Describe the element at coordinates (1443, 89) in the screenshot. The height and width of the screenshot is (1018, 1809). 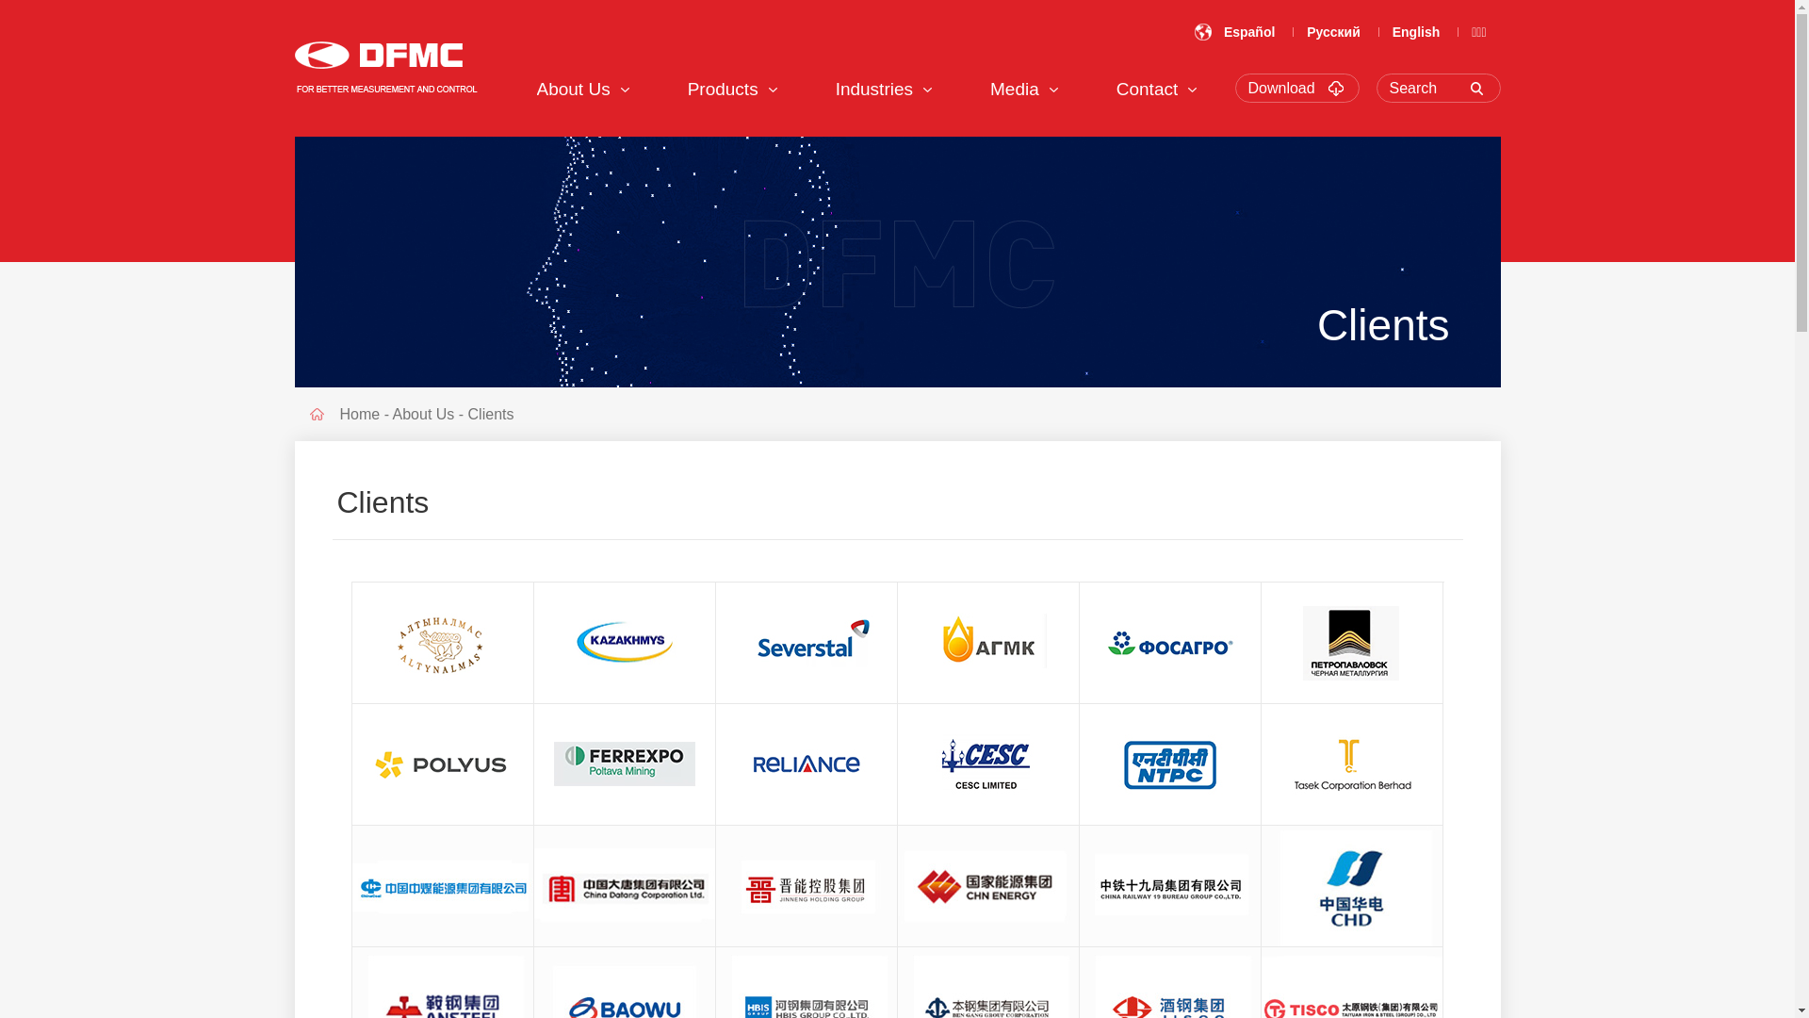
I see `Search` at that location.